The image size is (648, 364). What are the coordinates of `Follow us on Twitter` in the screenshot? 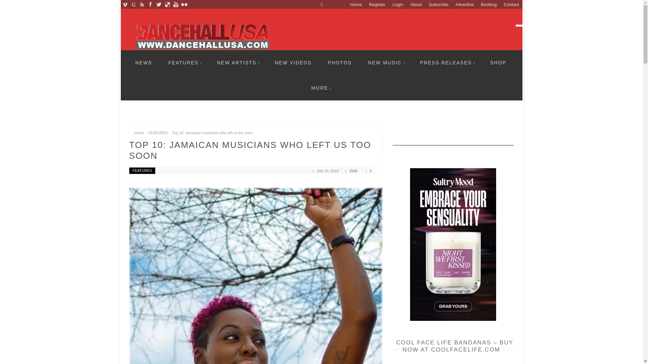 It's located at (159, 4).